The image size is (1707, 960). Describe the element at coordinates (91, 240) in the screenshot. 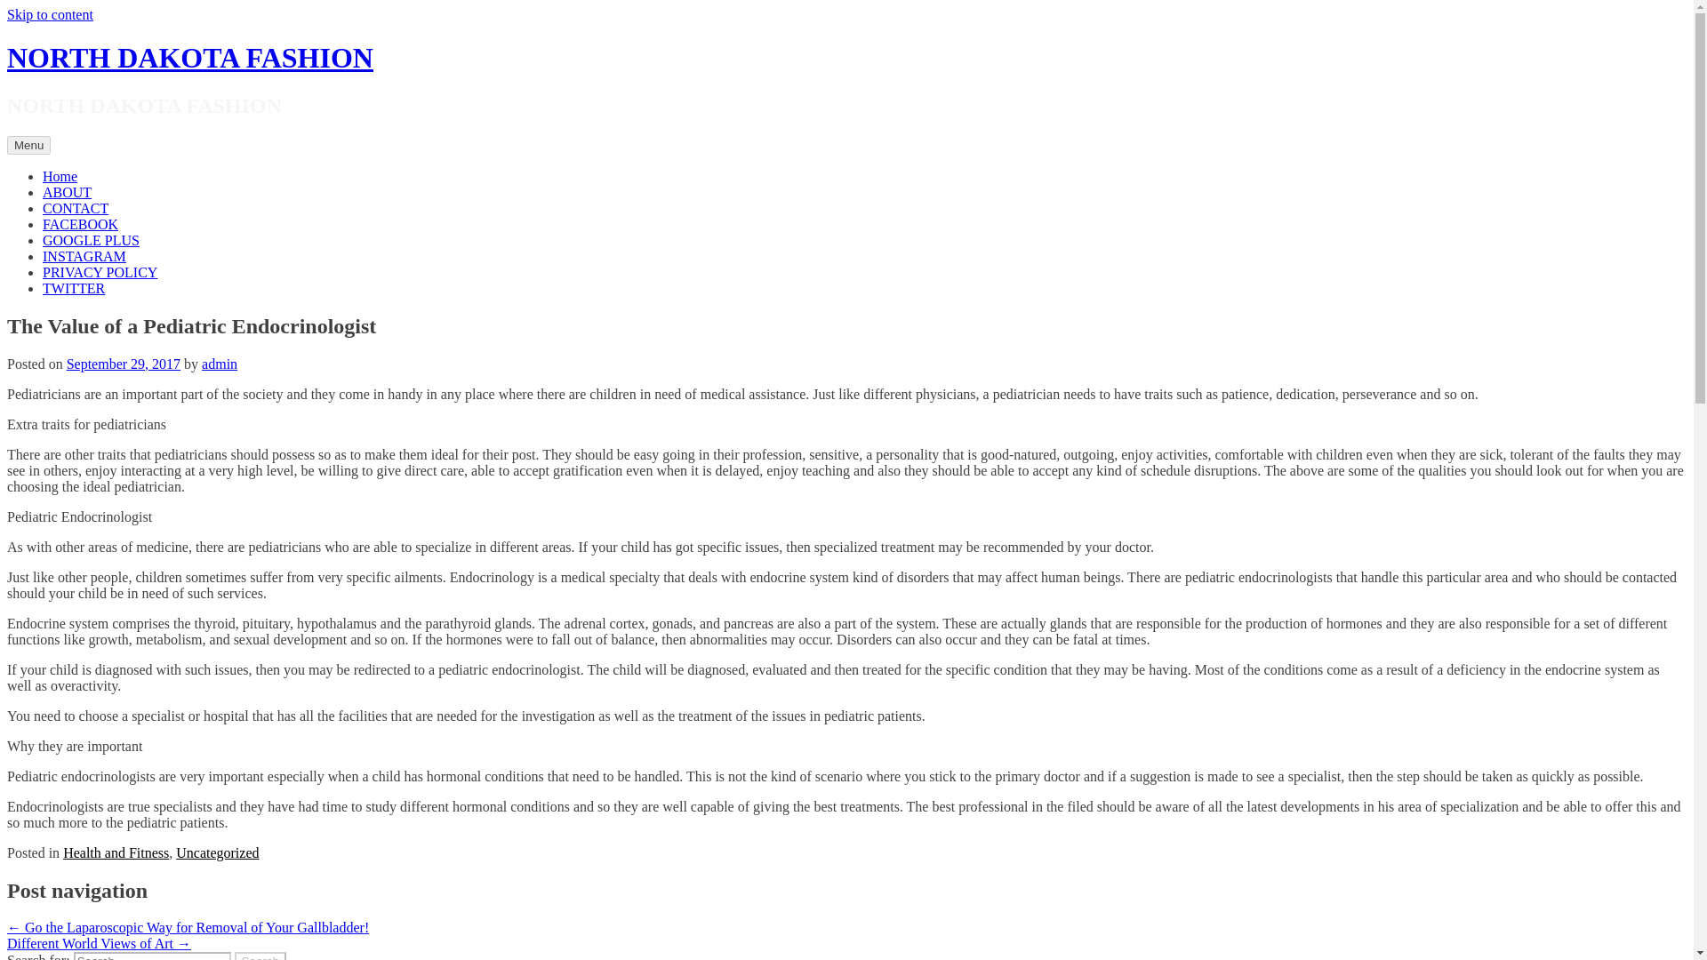

I see `GOOGLE PLUS` at that location.